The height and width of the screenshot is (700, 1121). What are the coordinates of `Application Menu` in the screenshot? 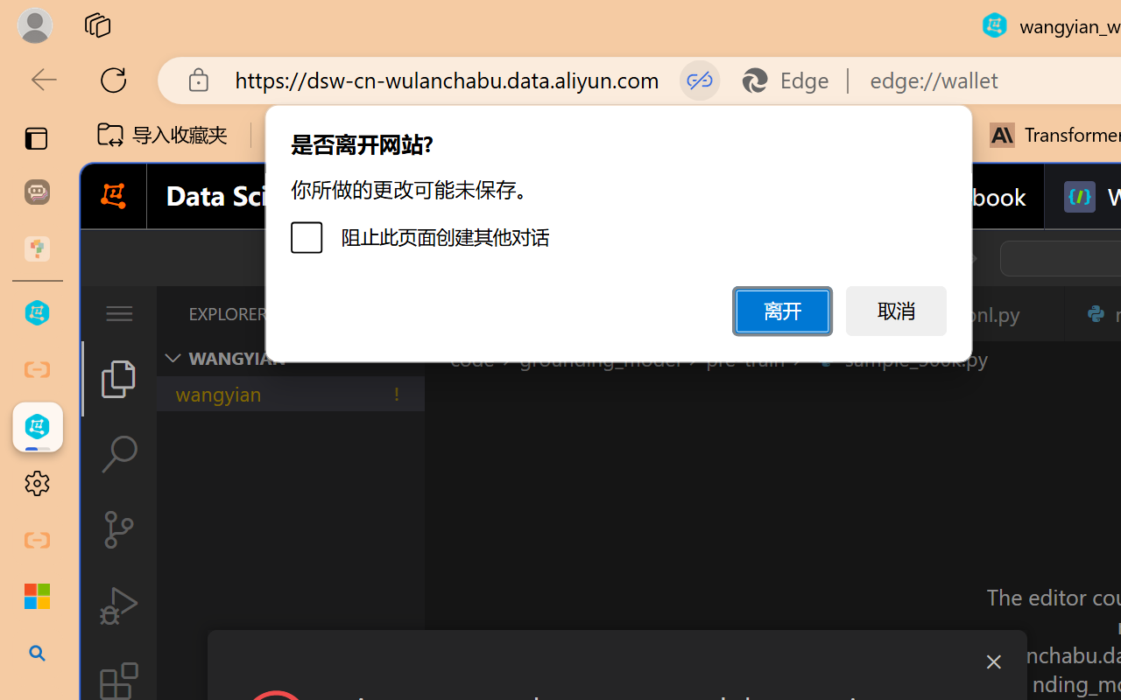 It's located at (119, 313).